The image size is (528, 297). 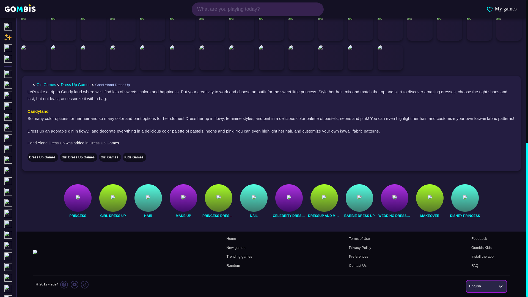 What do you see at coordinates (148, 216) in the screenshot?
I see `Hair Games` at bounding box center [148, 216].